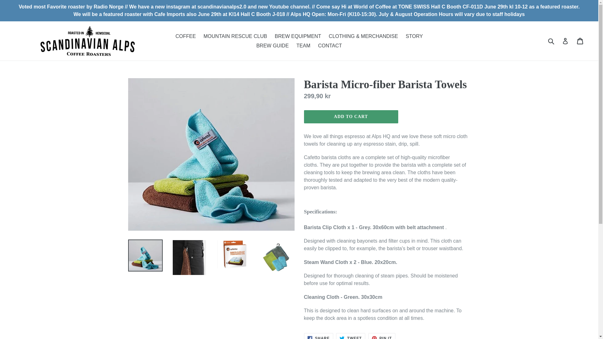 The height and width of the screenshot is (339, 603). I want to click on BREW EQUIPMENT, so click(350, 336).